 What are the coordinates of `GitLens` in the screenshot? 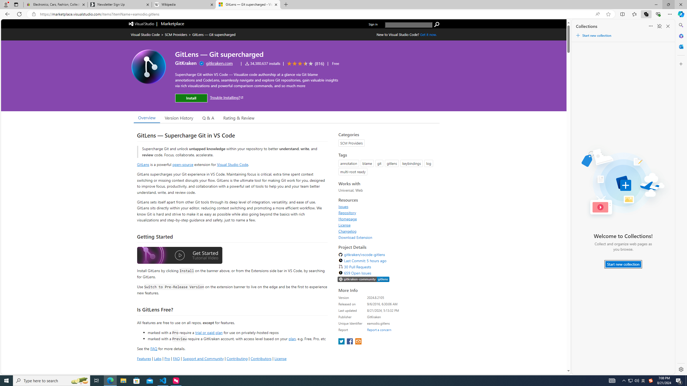 It's located at (143, 164).